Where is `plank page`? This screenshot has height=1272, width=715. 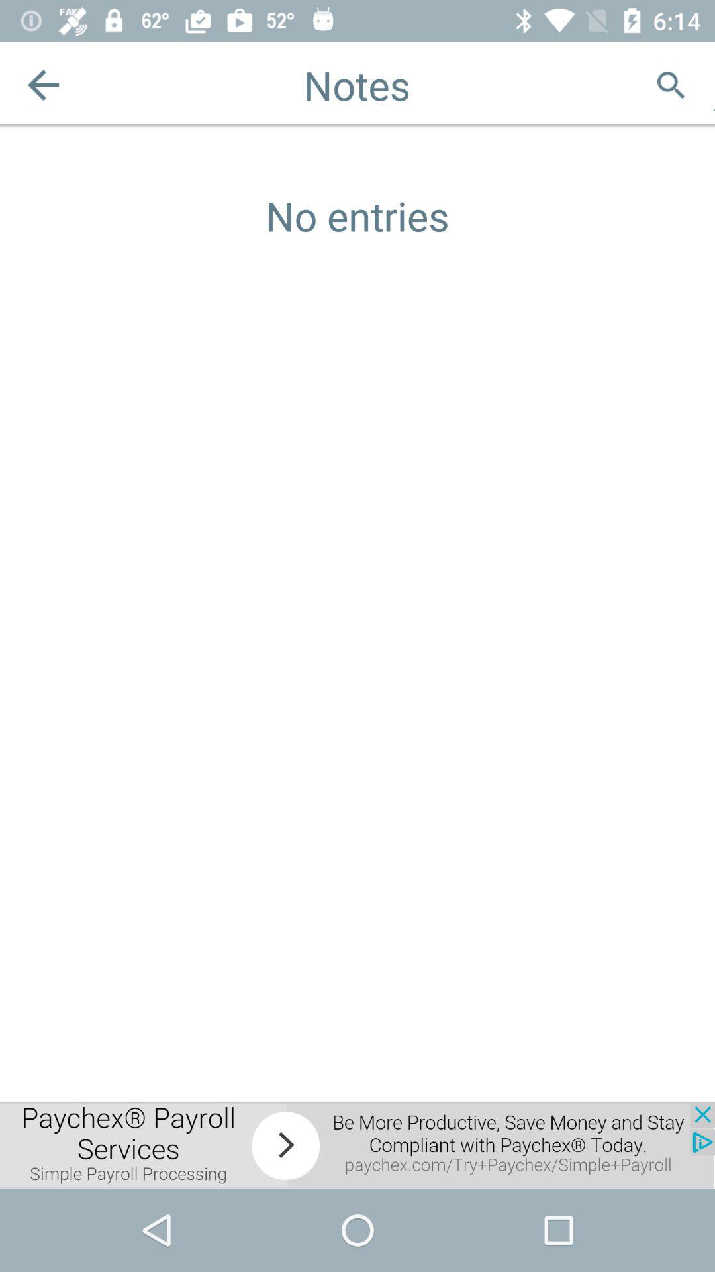 plank page is located at coordinates (715, 85).